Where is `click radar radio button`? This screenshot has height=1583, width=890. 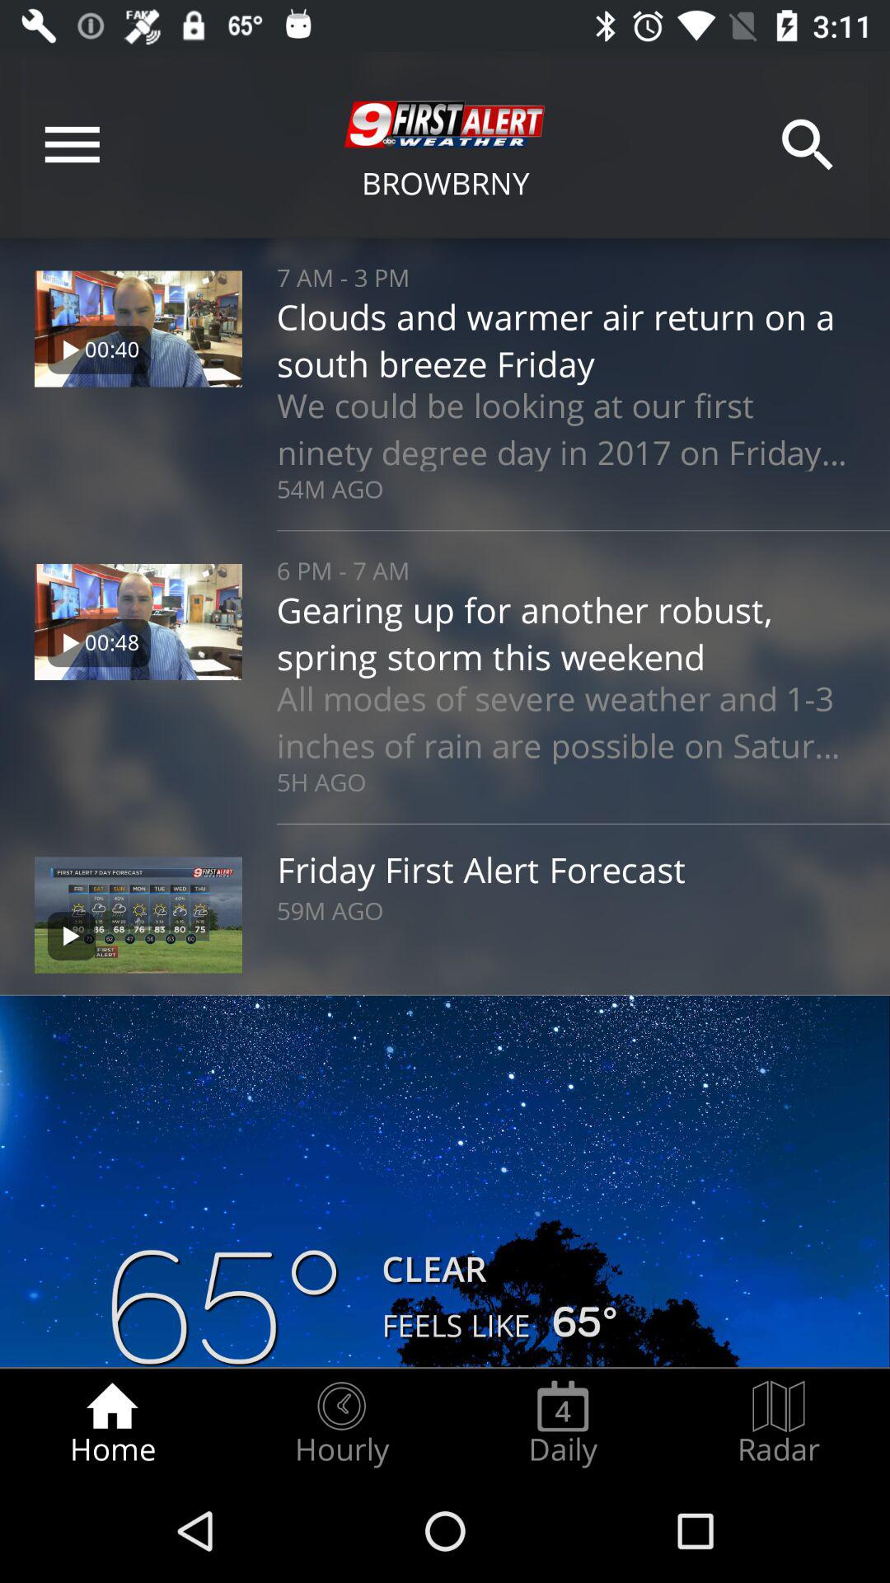 click radar radio button is located at coordinates (779, 1423).